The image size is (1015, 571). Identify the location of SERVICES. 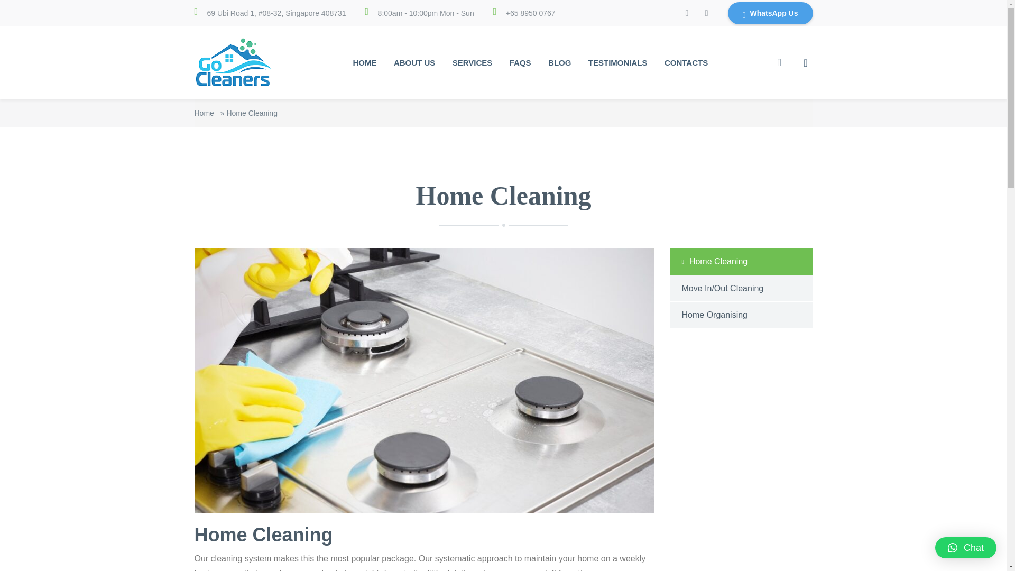
(473, 62).